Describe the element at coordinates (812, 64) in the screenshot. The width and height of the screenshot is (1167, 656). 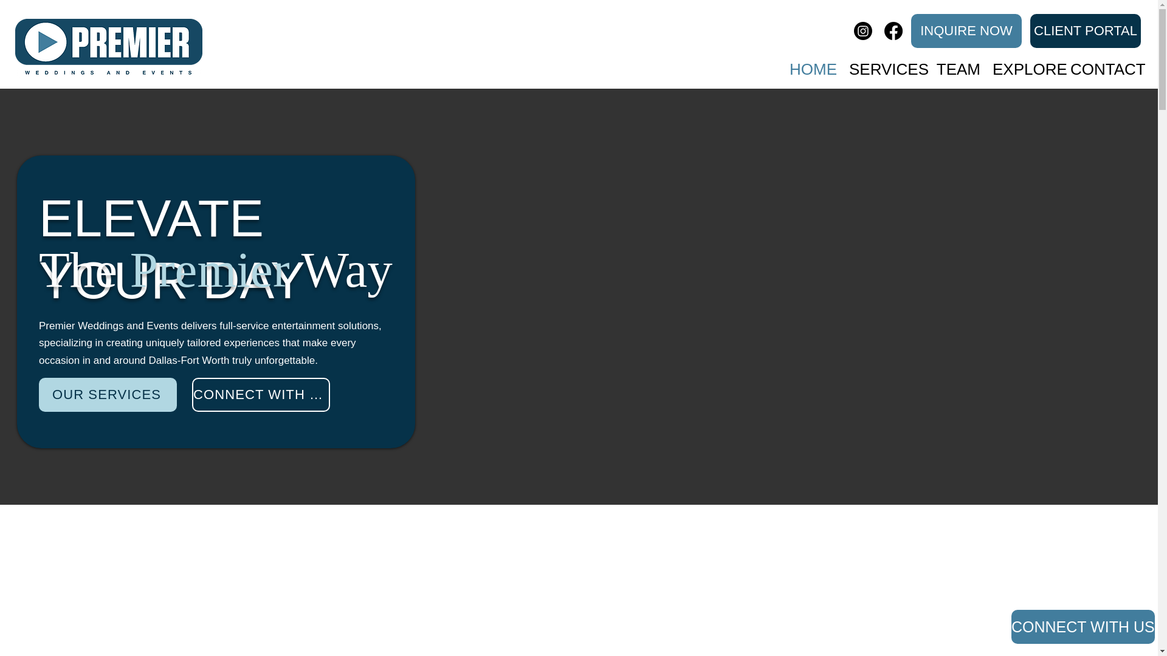
I see `HOME` at that location.